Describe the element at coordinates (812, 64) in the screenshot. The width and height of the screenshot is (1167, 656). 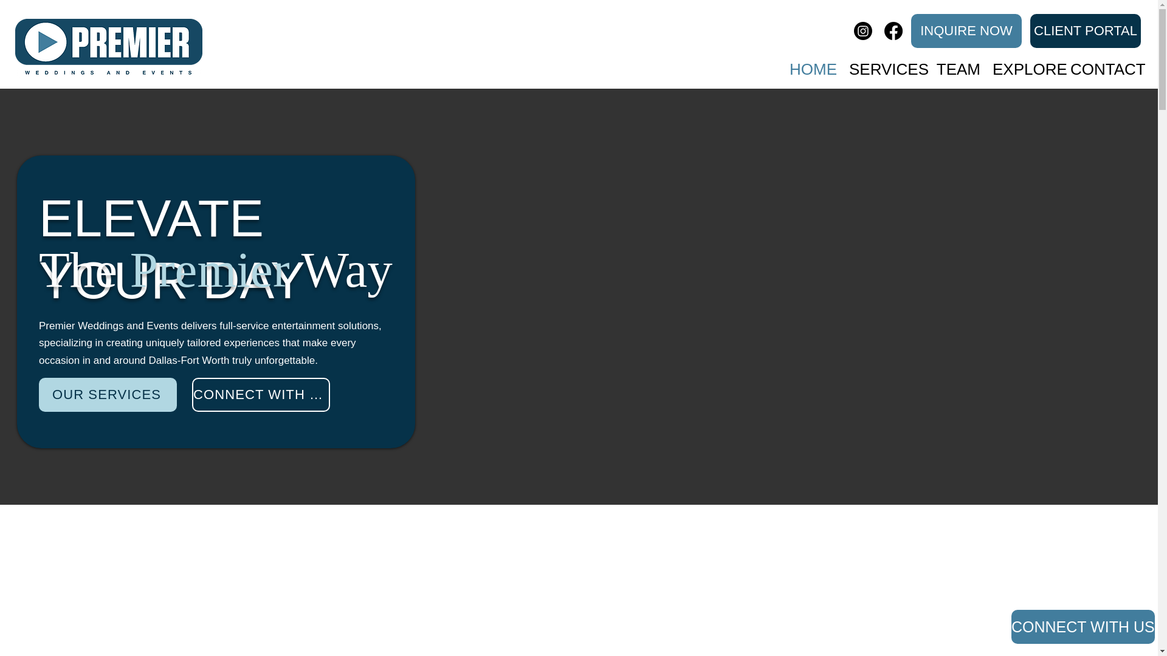
I see `HOME` at that location.